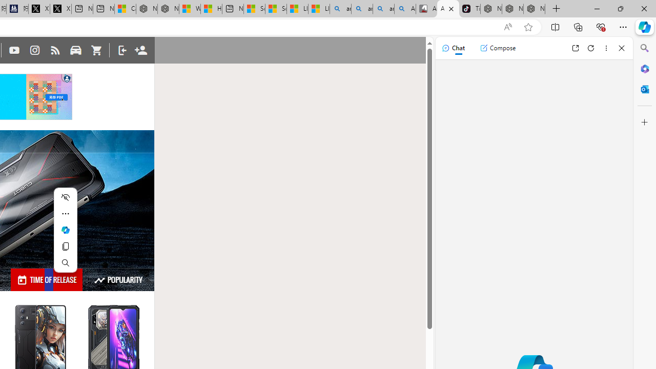 This screenshot has height=369, width=656. I want to click on Nordace - Best Sellers, so click(491, 9).